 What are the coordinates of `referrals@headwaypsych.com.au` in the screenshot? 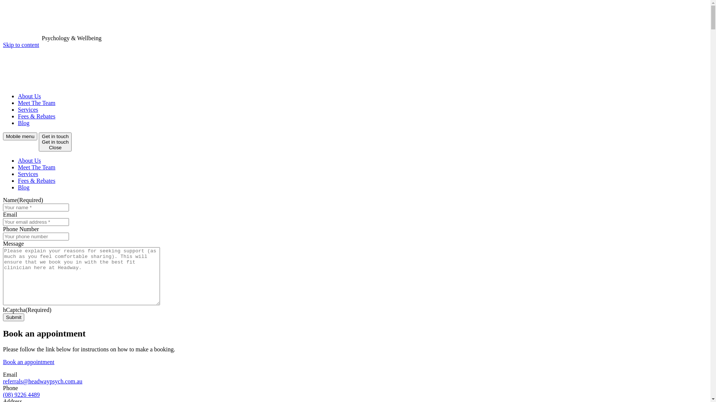 It's located at (43, 381).